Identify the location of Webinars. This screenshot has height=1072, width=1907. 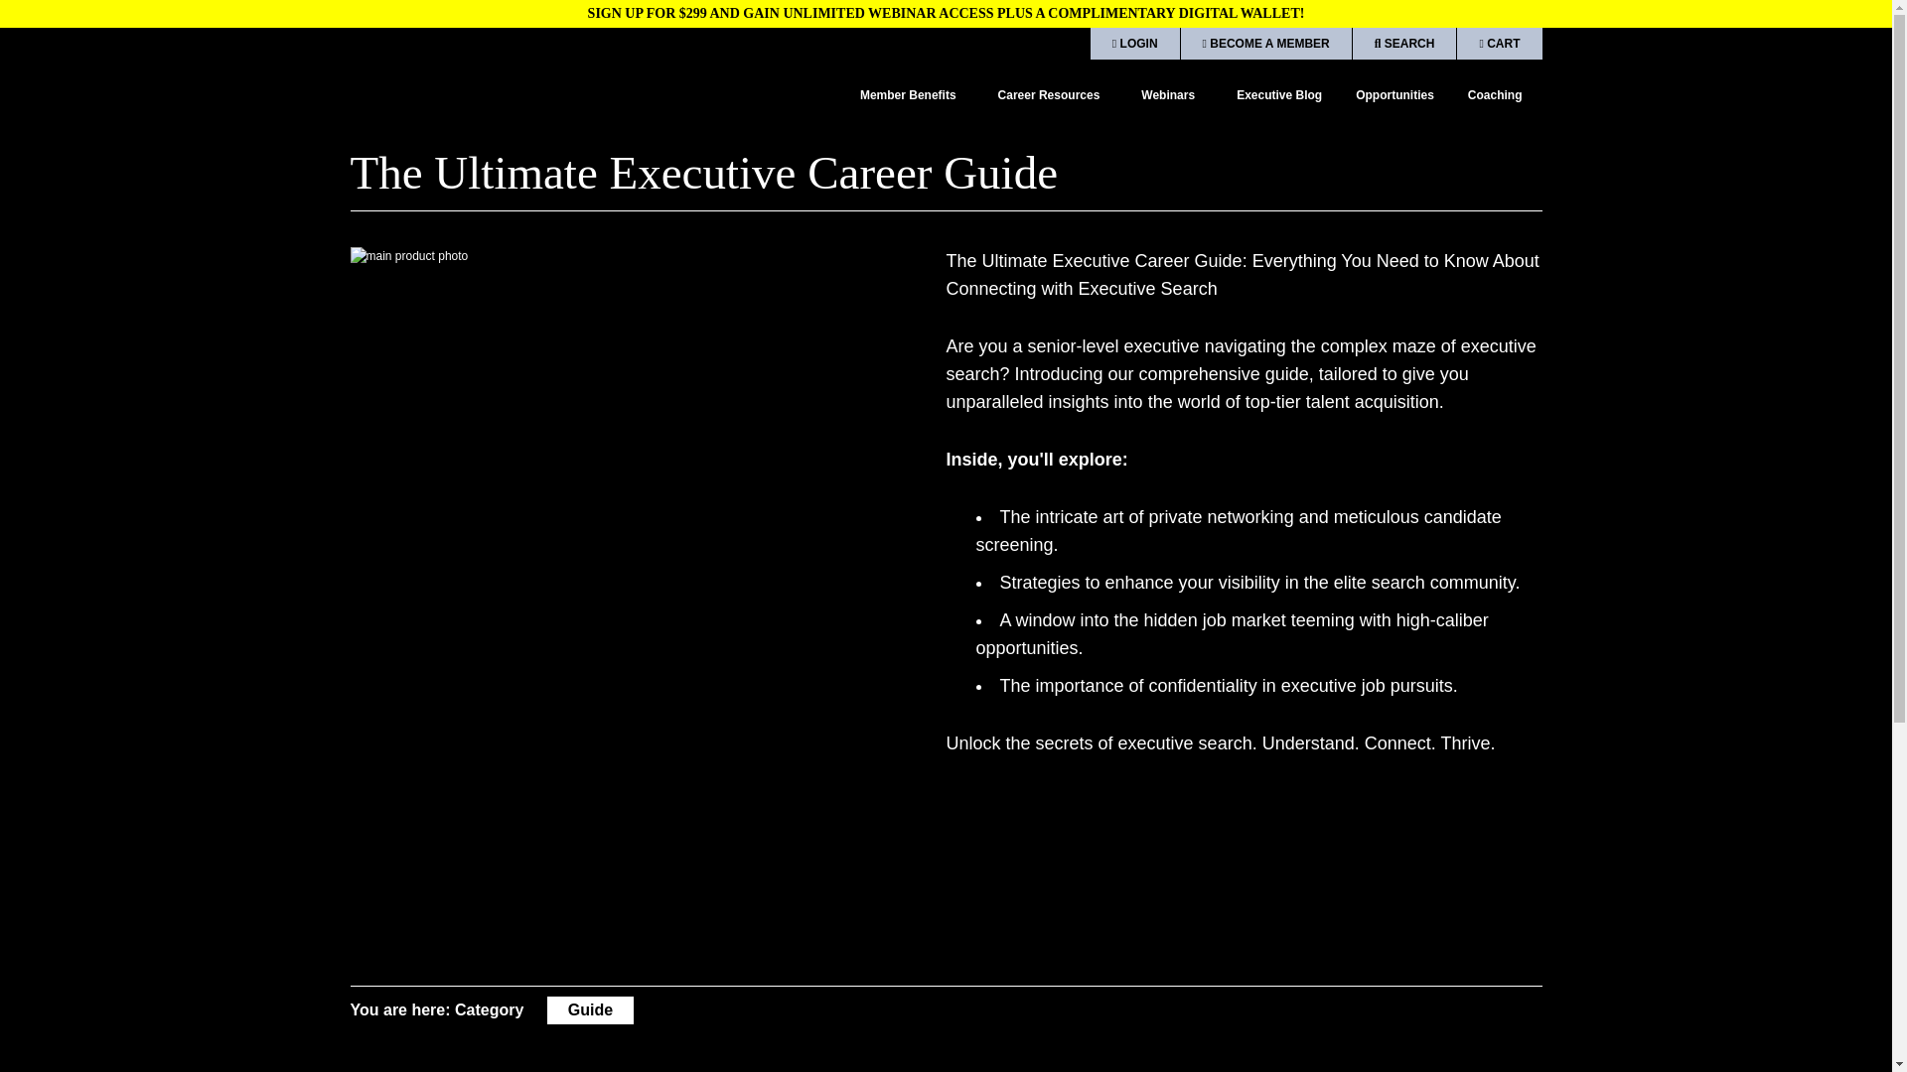
(1172, 95).